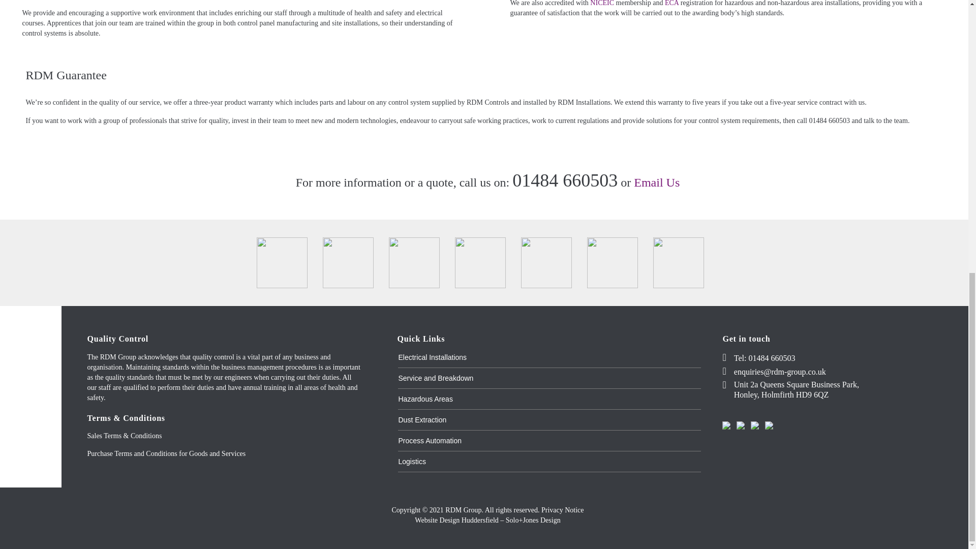 The width and height of the screenshot is (976, 549). Describe the element at coordinates (425, 399) in the screenshot. I see `Hazardous Areas` at that location.